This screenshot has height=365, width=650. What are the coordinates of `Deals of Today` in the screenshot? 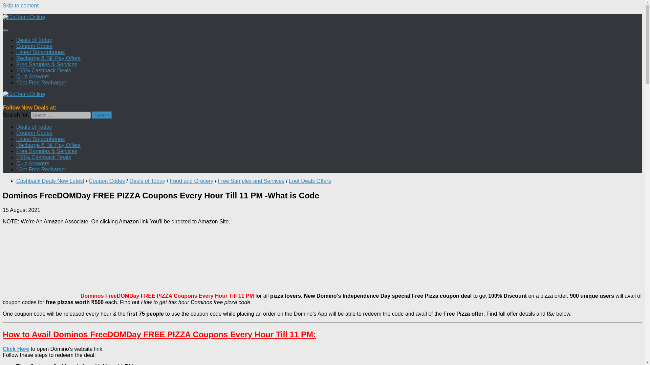 It's located at (147, 181).